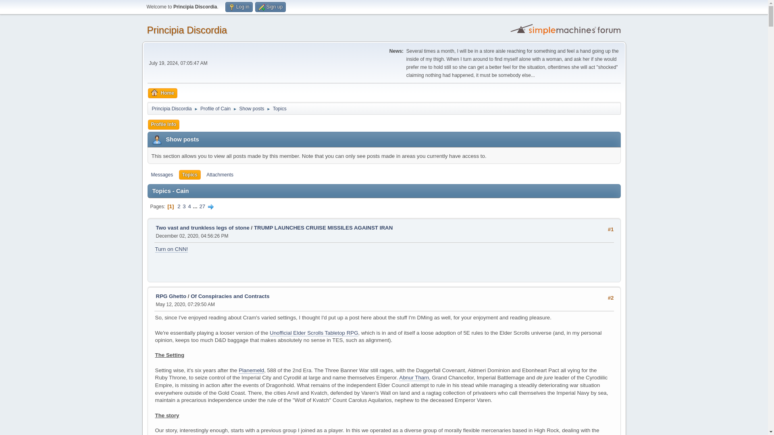 This screenshot has width=774, height=435. Describe the element at coordinates (270, 7) in the screenshot. I see `Sign up` at that location.